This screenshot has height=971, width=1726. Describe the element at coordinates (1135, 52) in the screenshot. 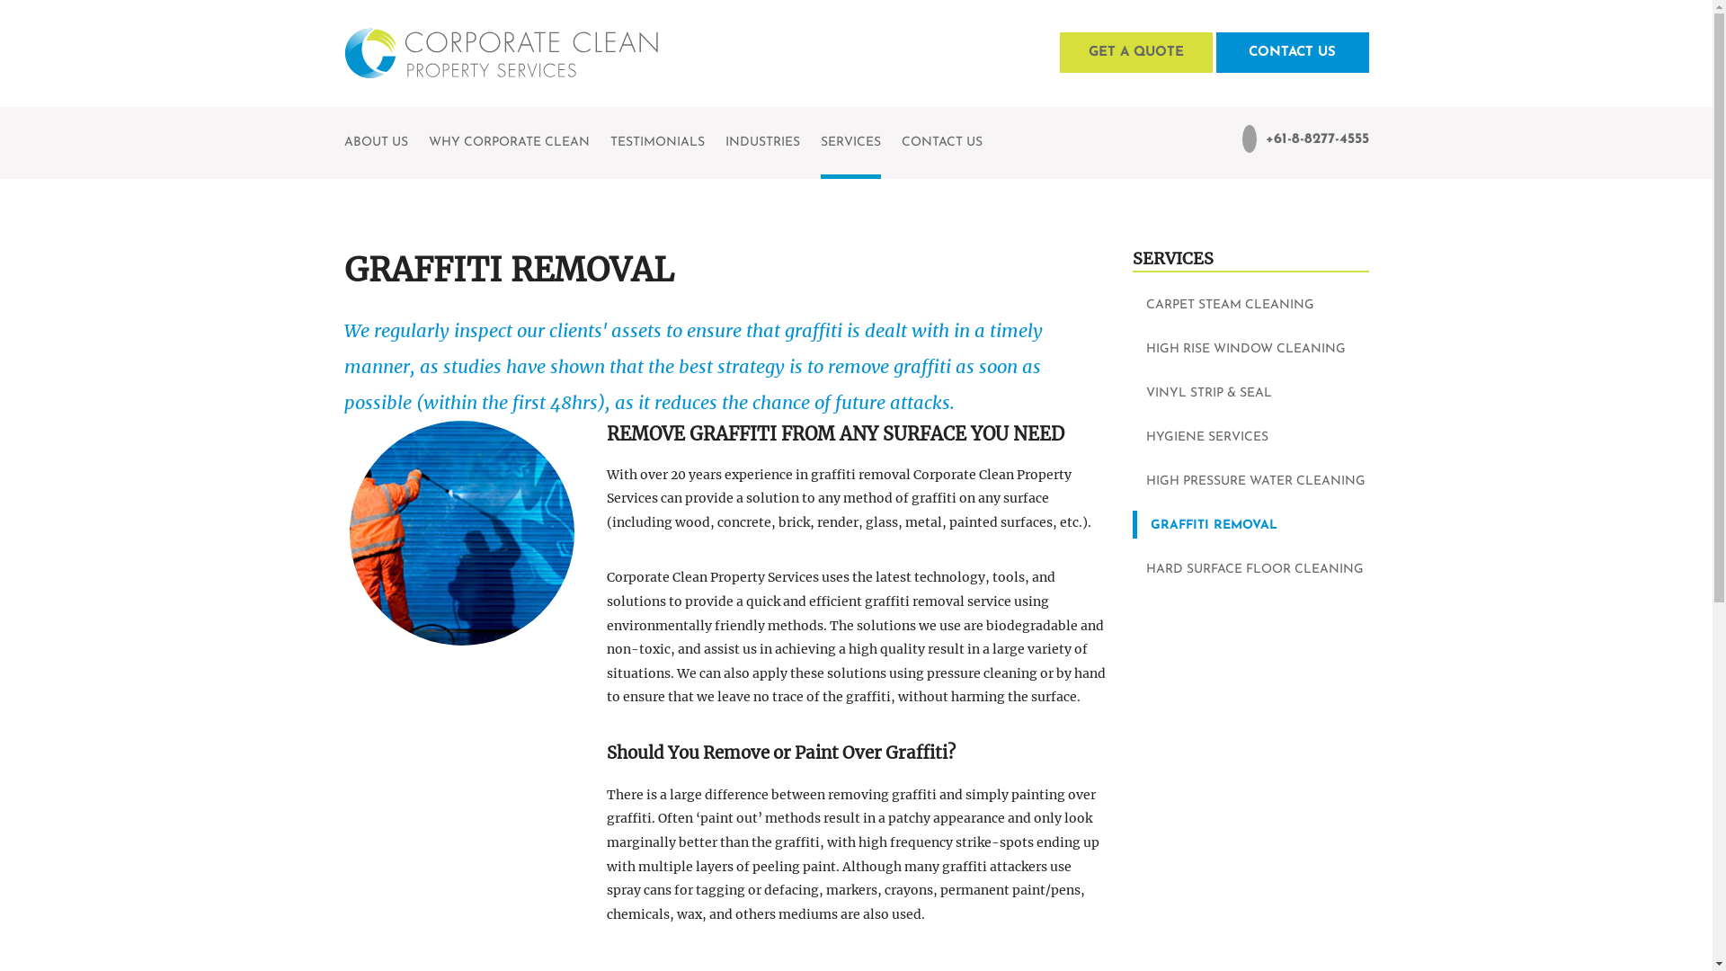

I see `GET A QUOTE` at that location.